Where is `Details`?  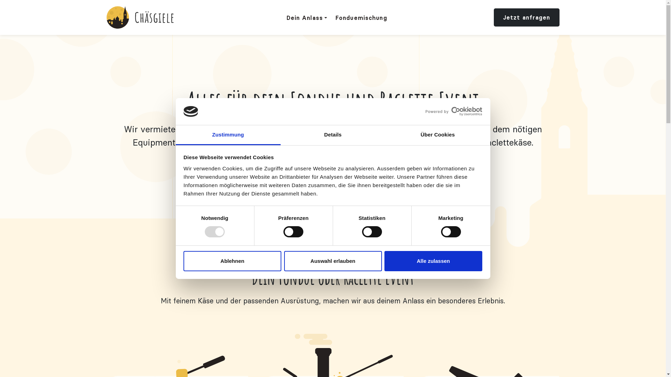 Details is located at coordinates (333, 135).